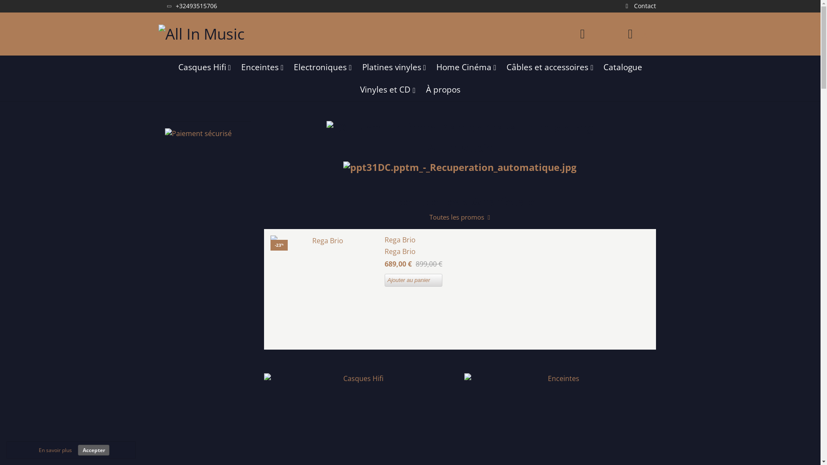 The width and height of the screenshot is (827, 465). Describe the element at coordinates (460, 217) in the screenshot. I see `Toutes les promos` at that location.